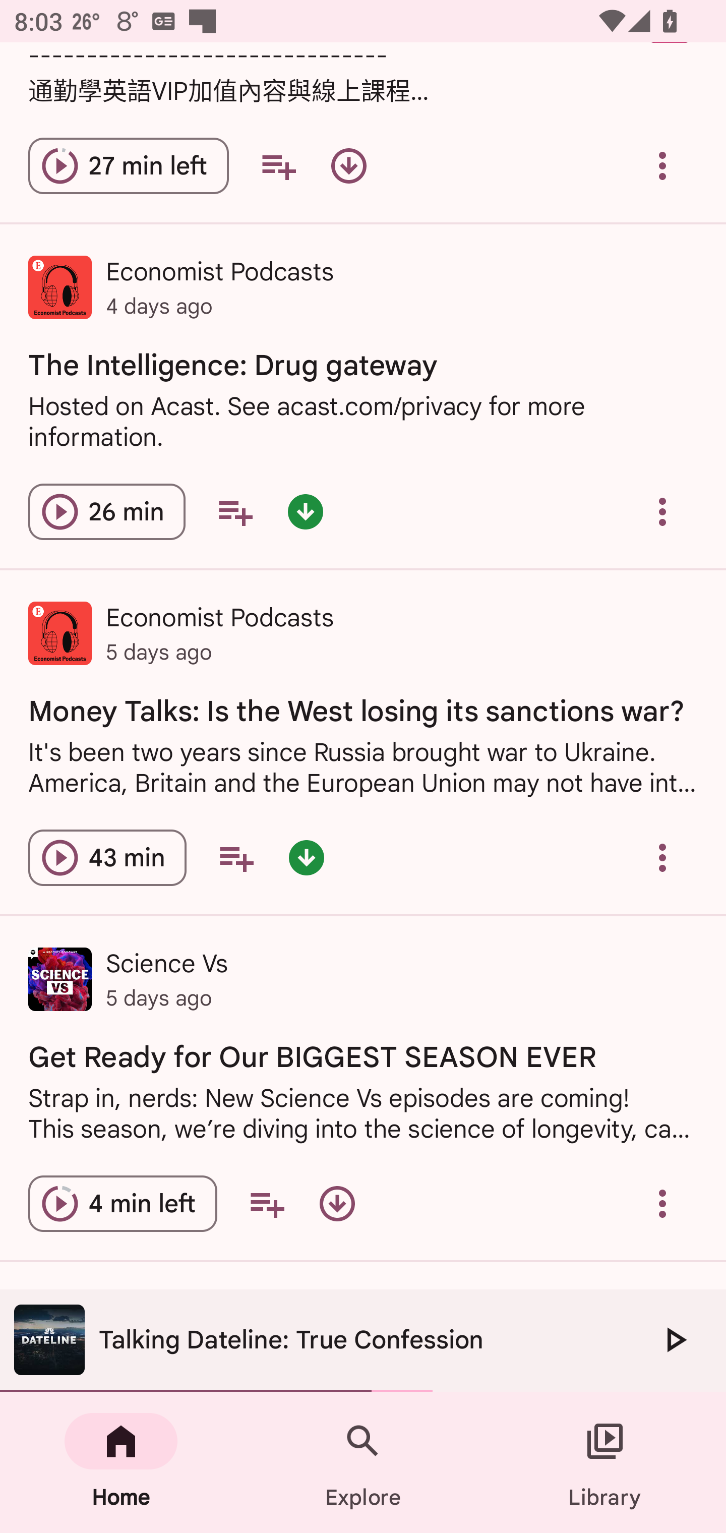 The image size is (726, 1533). Describe the element at coordinates (337, 1204) in the screenshot. I see `Download episode` at that location.